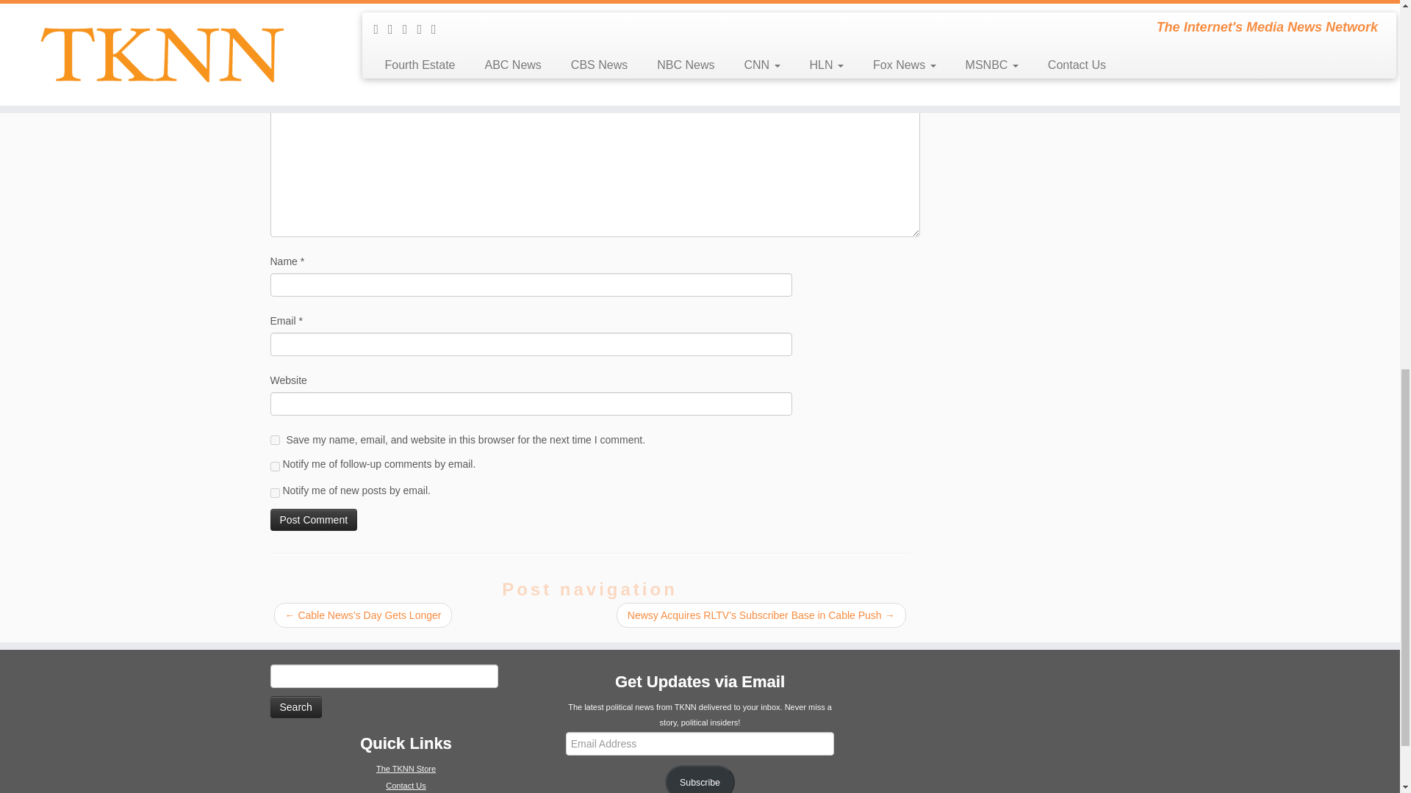  Describe the element at coordinates (275, 493) in the screenshot. I see `subscribe` at that location.